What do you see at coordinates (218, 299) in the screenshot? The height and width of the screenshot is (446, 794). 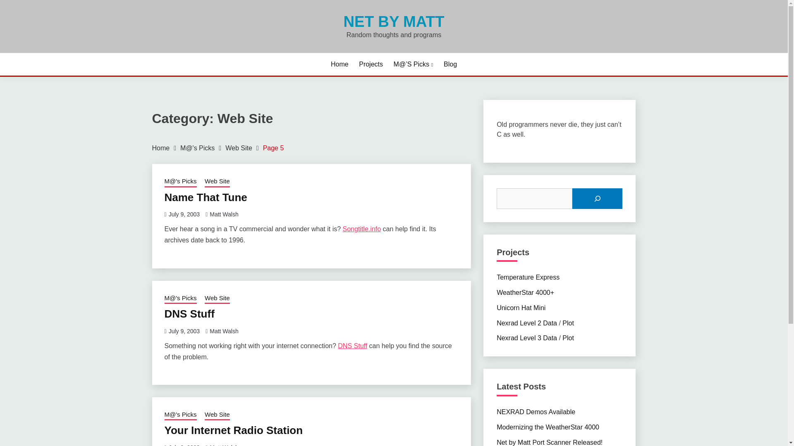 I see `Web Site` at bounding box center [218, 299].